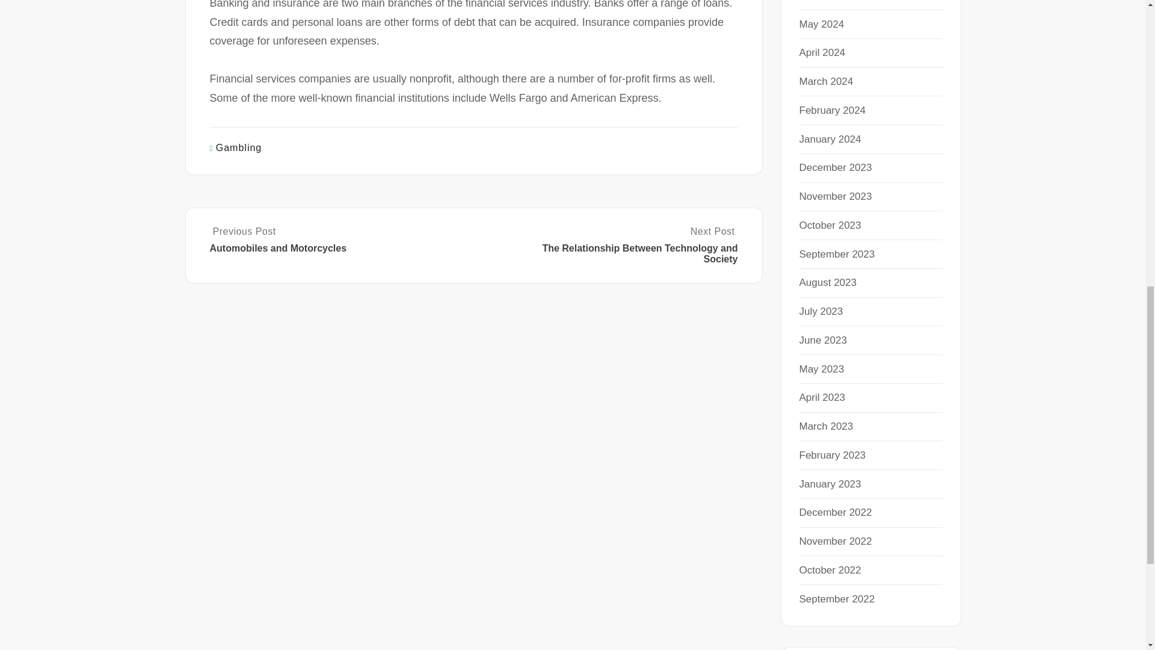 The image size is (1155, 650). Describe the element at coordinates (835, 167) in the screenshot. I see `December 2023` at that location.